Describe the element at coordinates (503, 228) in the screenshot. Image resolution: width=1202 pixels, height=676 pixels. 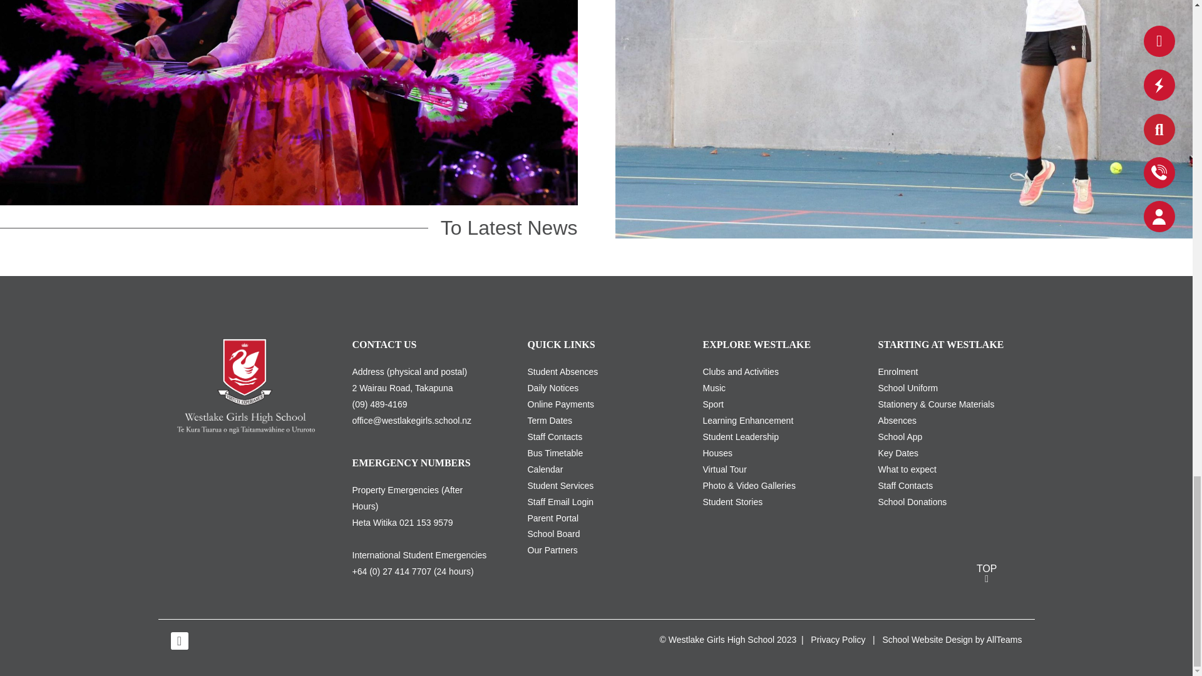
I see `To Latest News` at that location.